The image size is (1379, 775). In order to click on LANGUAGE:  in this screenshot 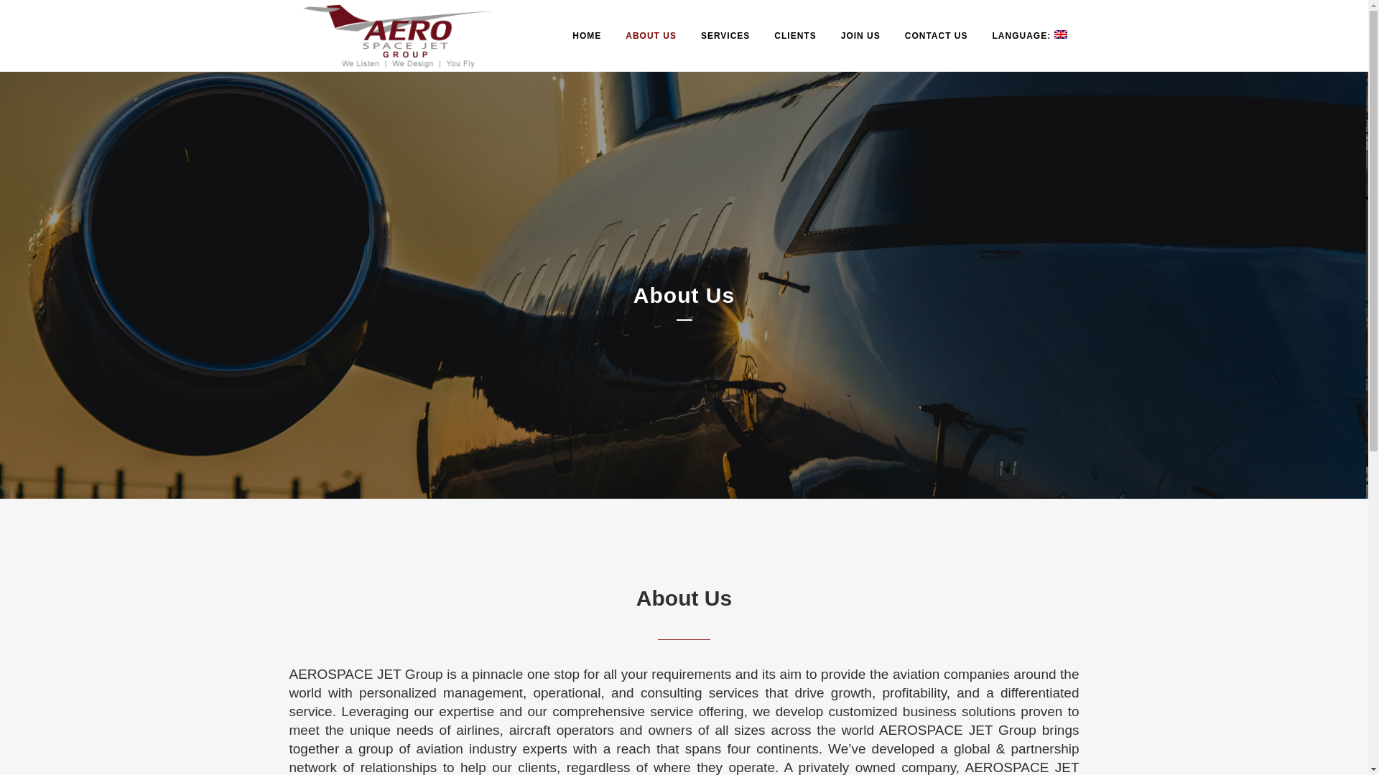, I will do `click(1029, 36)`.